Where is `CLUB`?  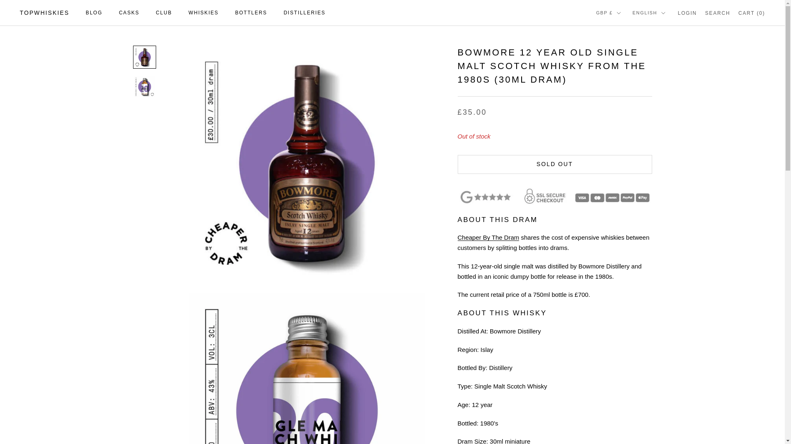
CLUB is located at coordinates (164, 12).